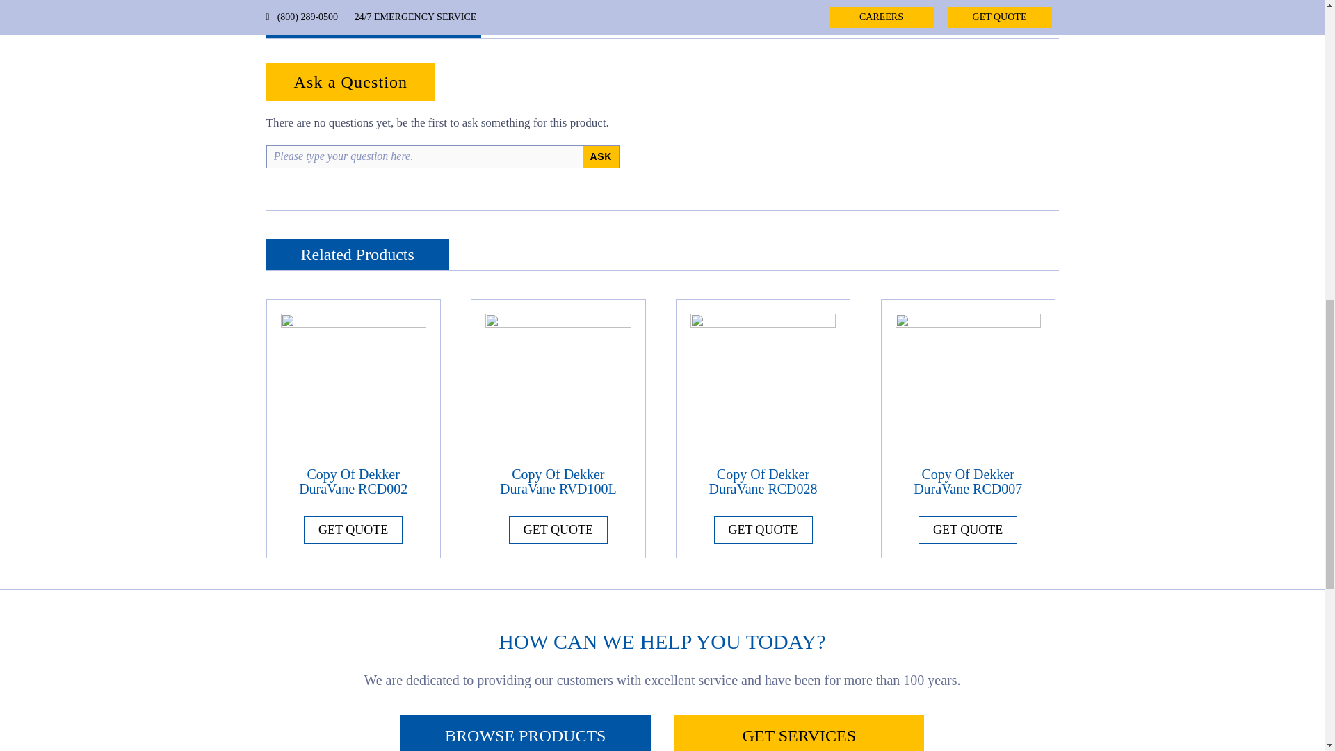  I want to click on GET QUOTE, so click(353, 529).